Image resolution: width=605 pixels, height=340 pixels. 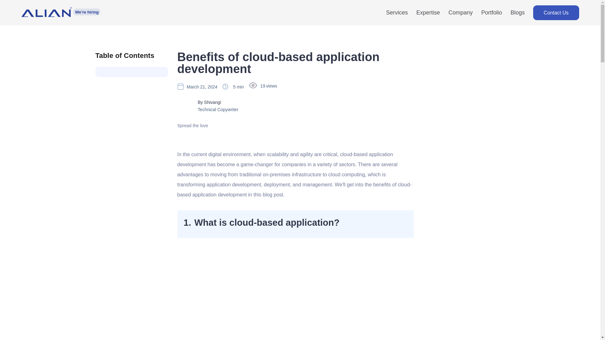 I want to click on Portfolio, so click(x=492, y=15).